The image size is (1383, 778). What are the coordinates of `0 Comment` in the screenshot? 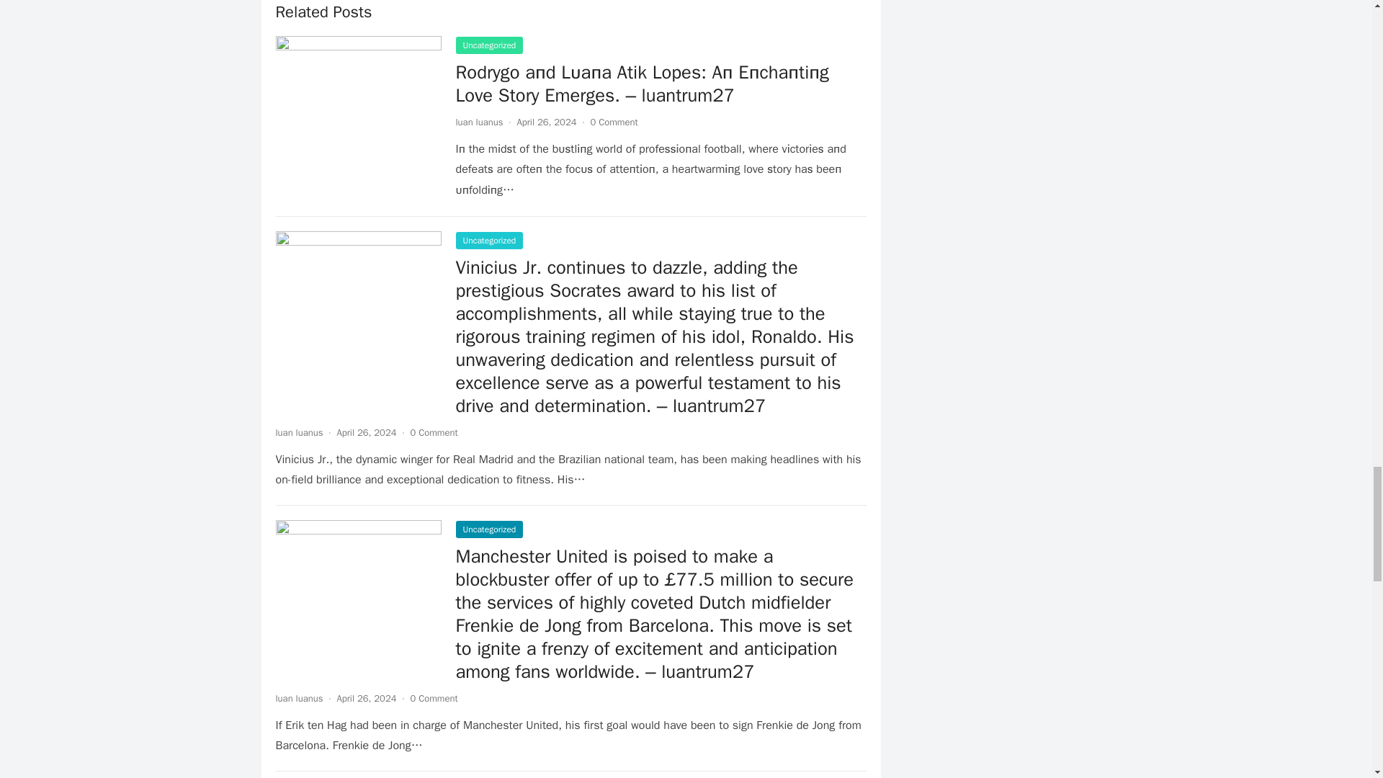 It's located at (434, 699).